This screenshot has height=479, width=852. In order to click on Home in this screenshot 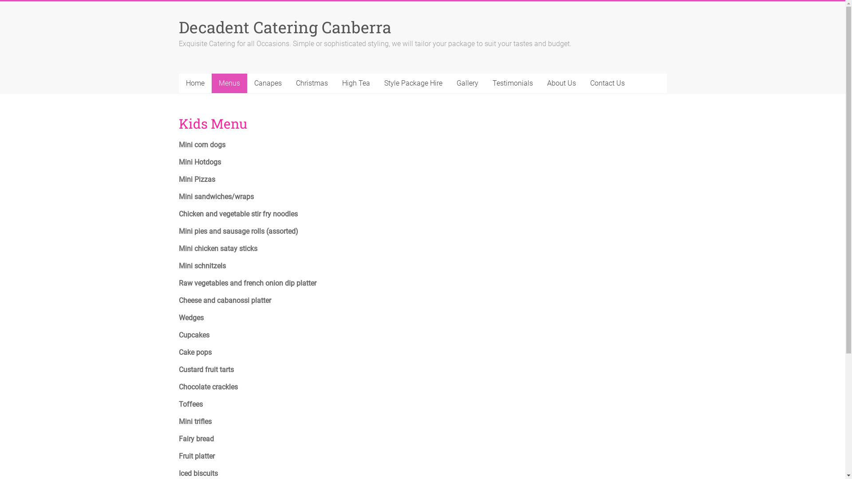, I will do `click(195, 83)`.